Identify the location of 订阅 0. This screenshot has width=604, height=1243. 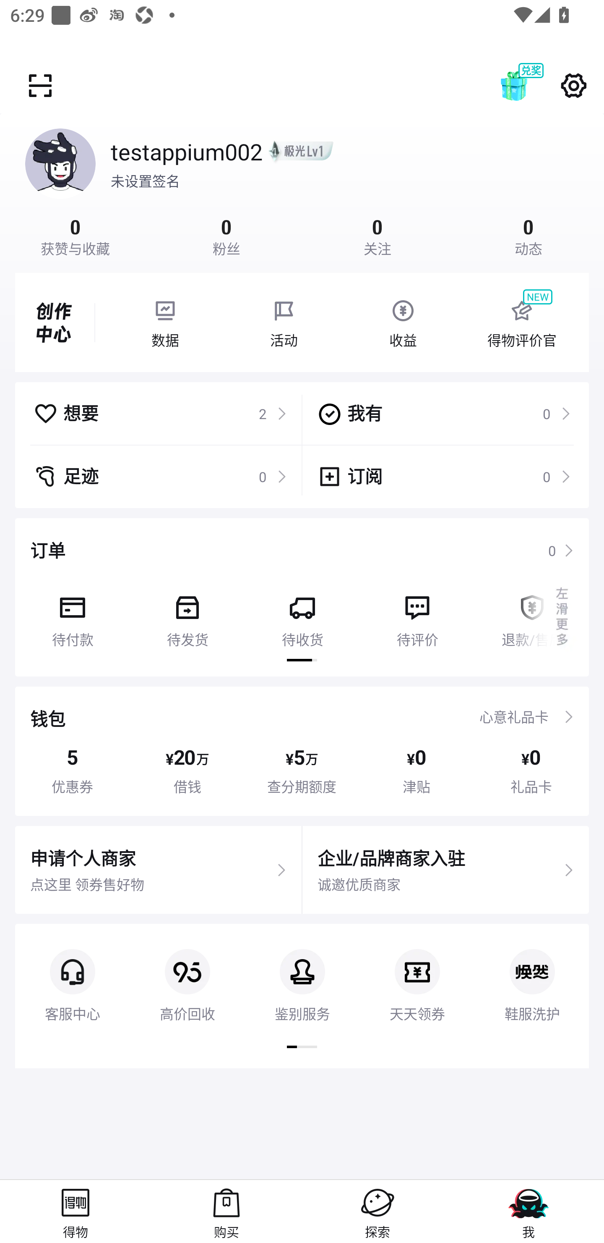
(444, 476).